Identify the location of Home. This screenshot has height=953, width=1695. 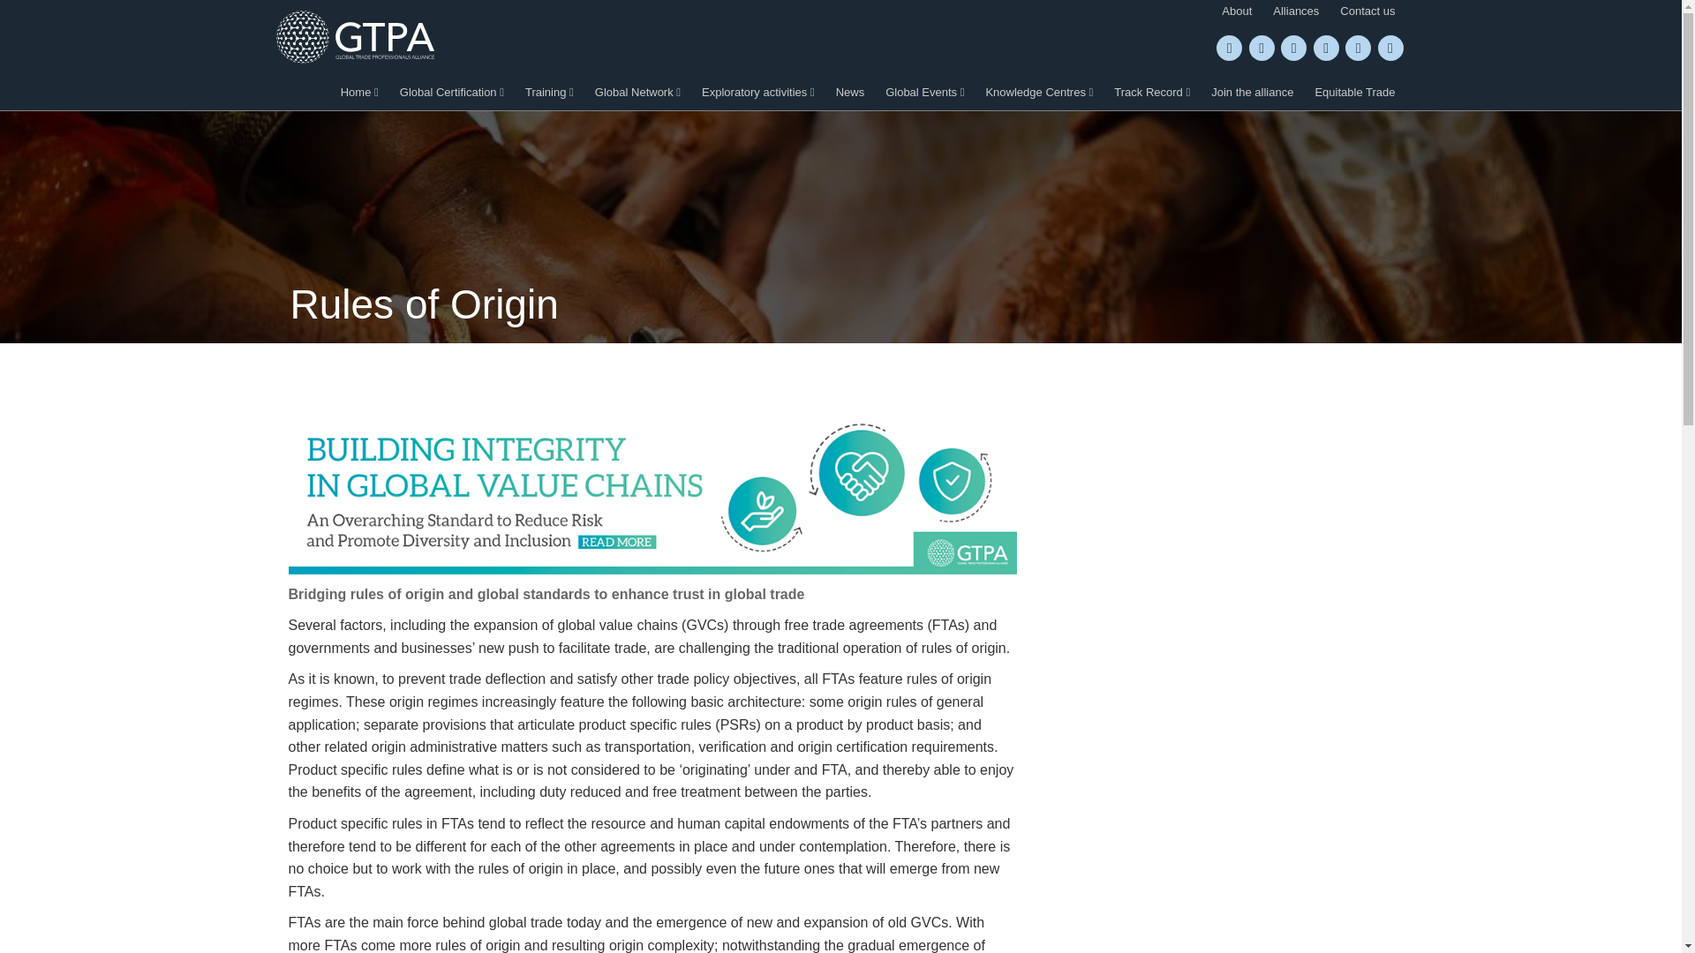
(360, 92).